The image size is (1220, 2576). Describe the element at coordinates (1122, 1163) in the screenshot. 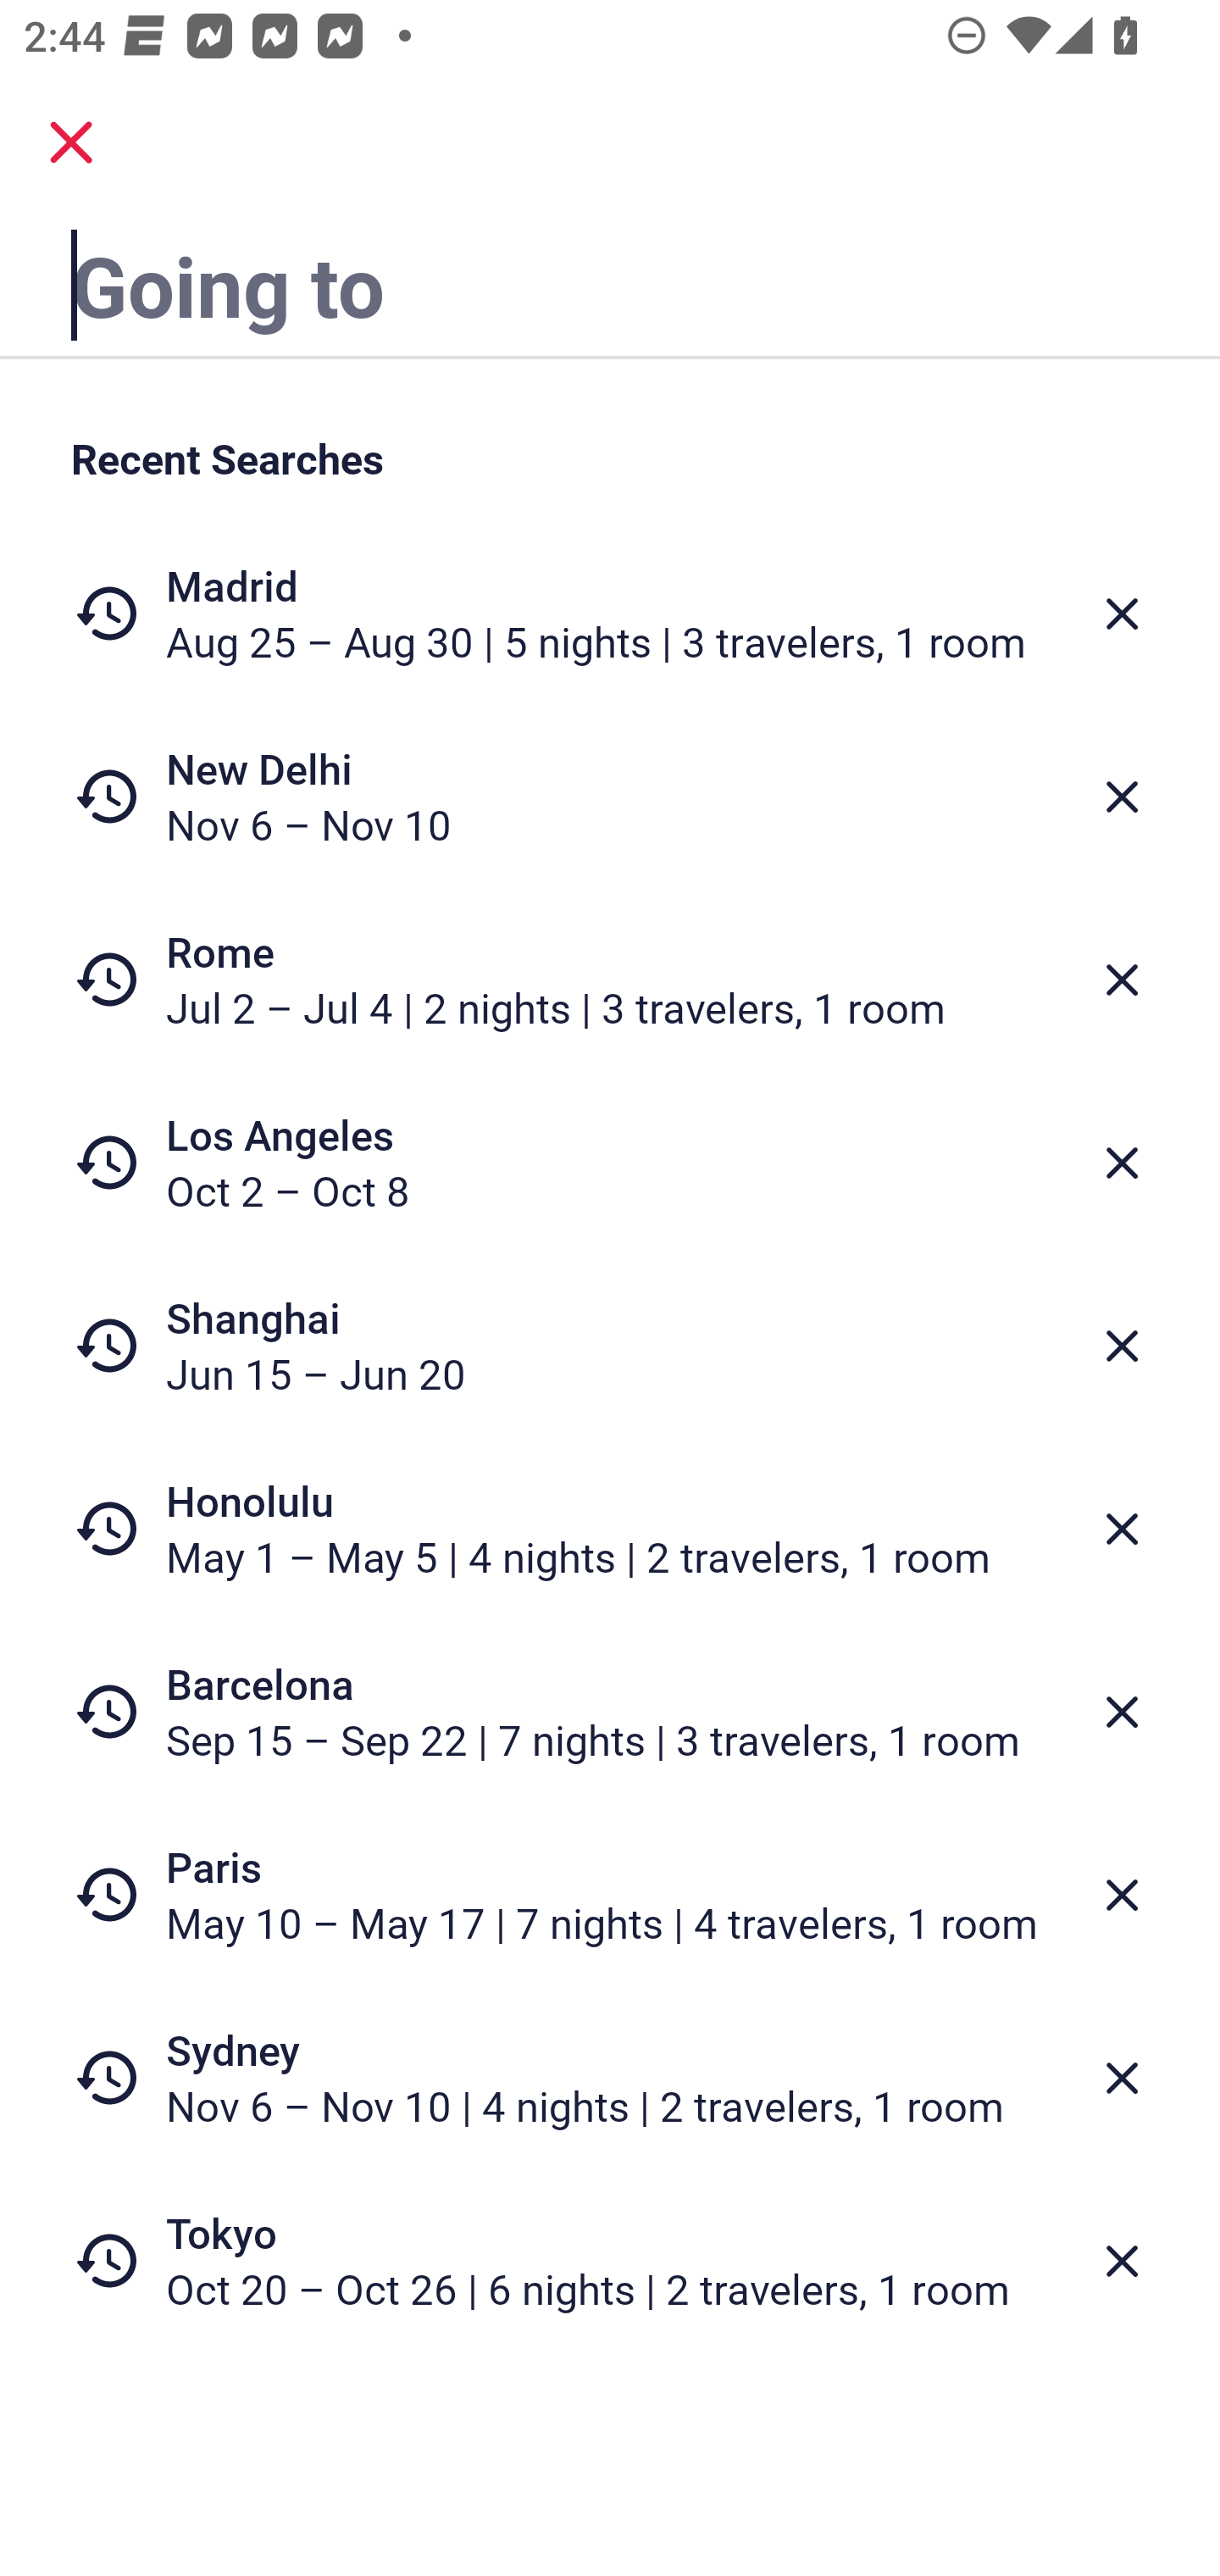

I see `Delete from recent searches` at that location.